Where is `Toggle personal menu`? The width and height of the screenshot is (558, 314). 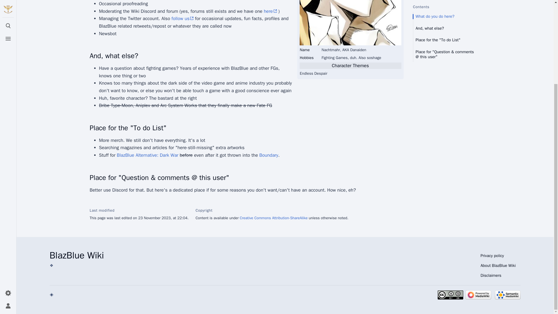
Toggle personal menu is located at coordinates (8, 195).